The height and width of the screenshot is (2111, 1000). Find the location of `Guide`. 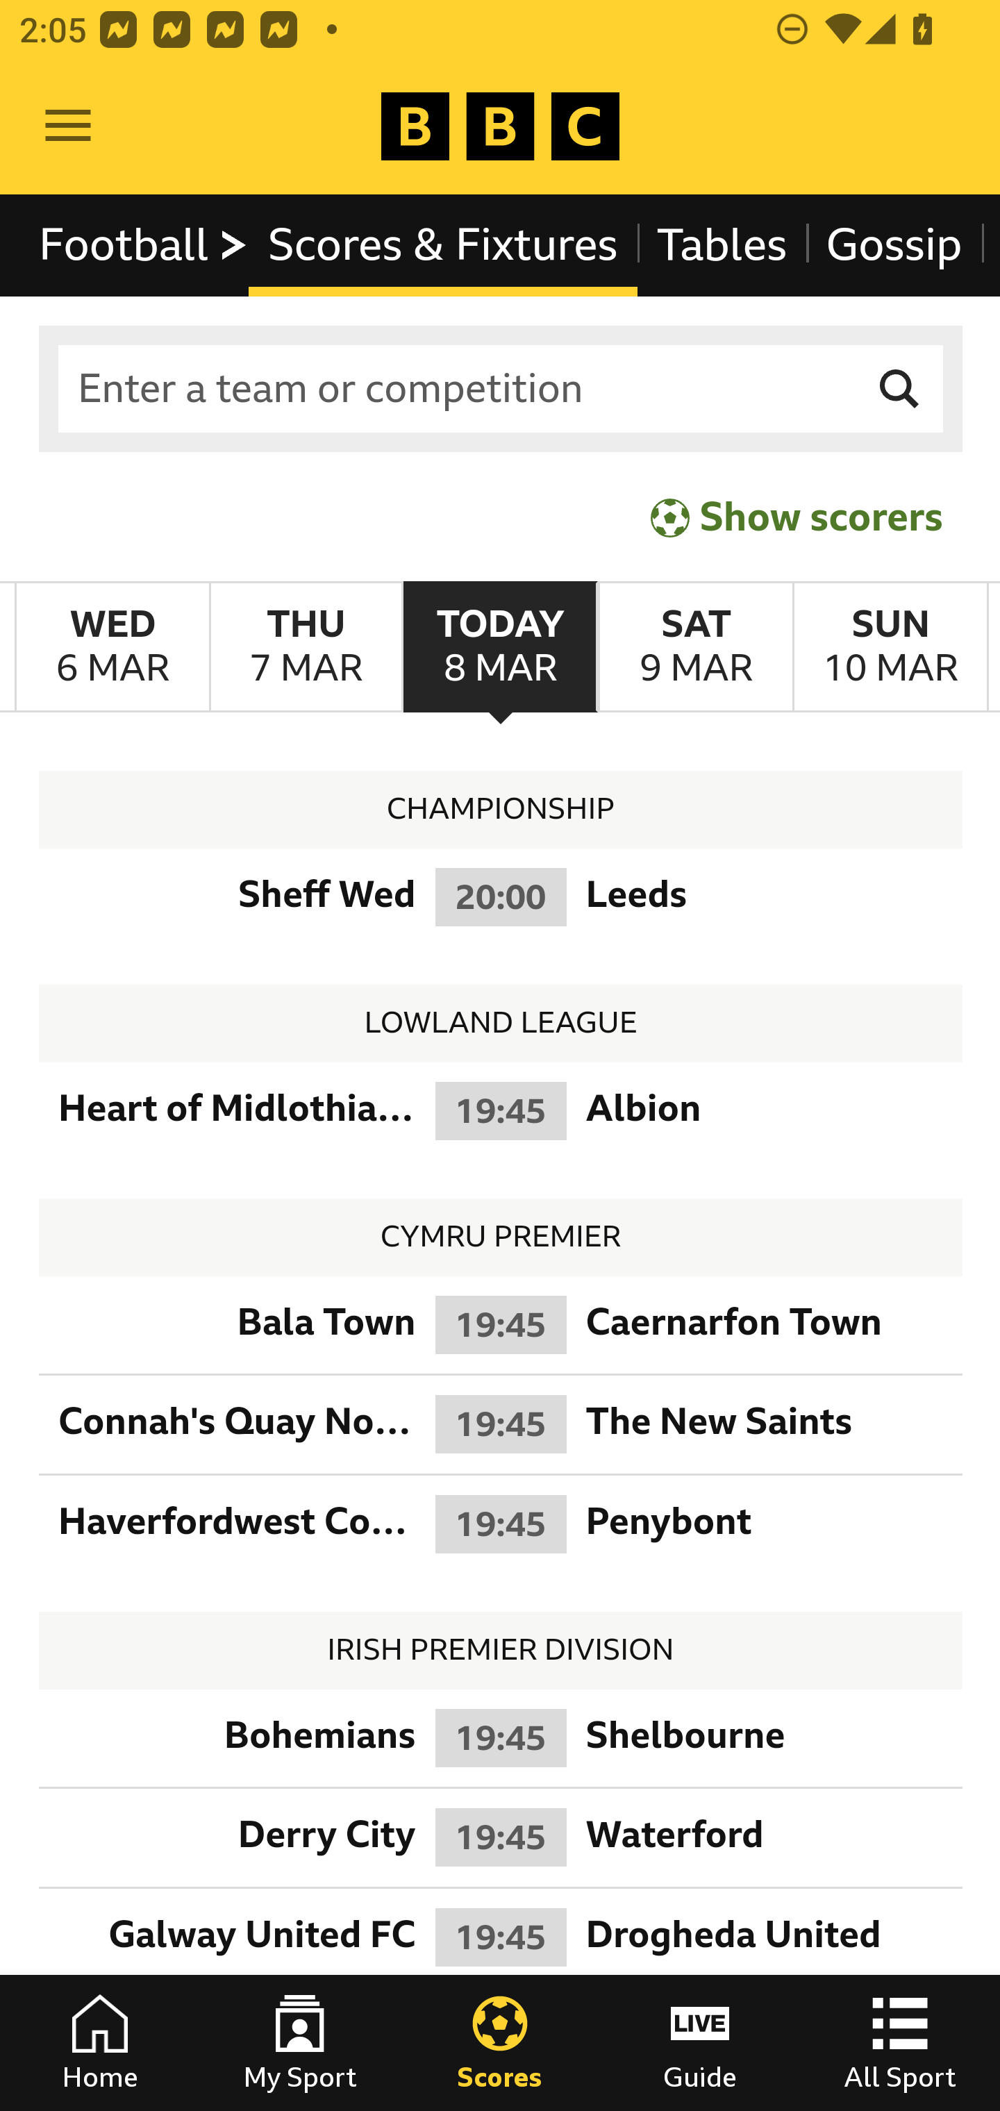

Guide is located at coordinates (700, 2043).